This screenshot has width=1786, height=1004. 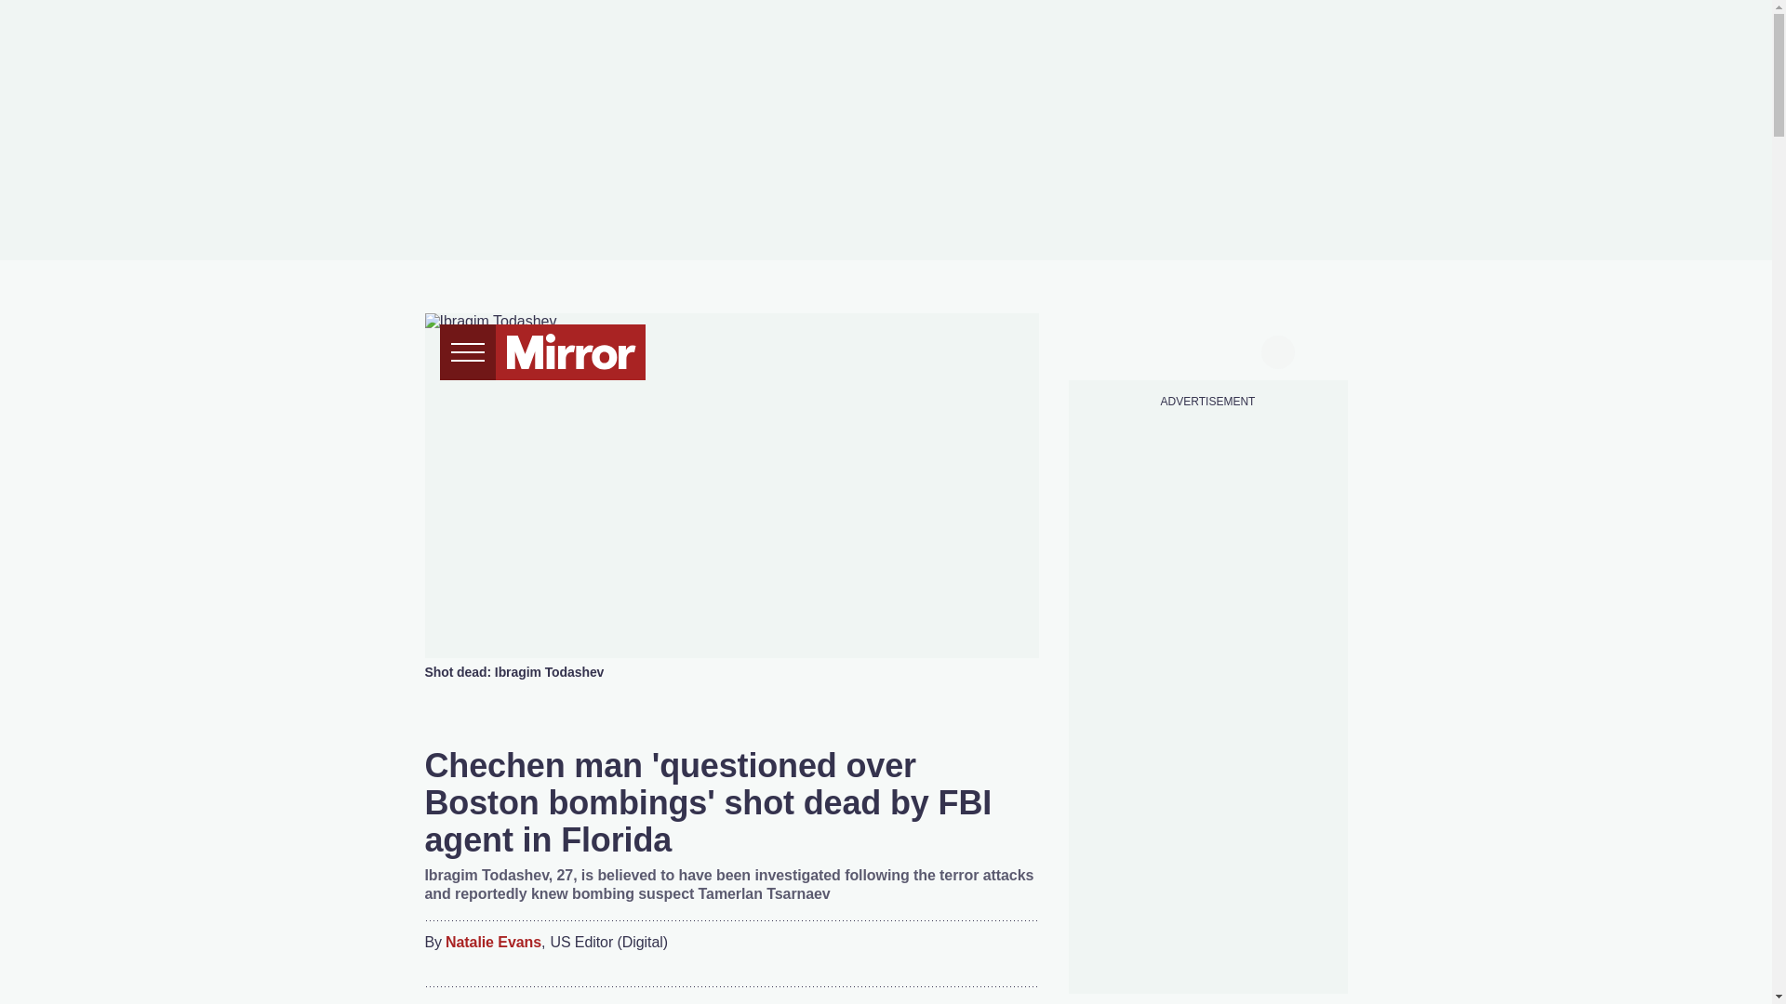 I want to click on Facebook, so click(x=903, y=954).